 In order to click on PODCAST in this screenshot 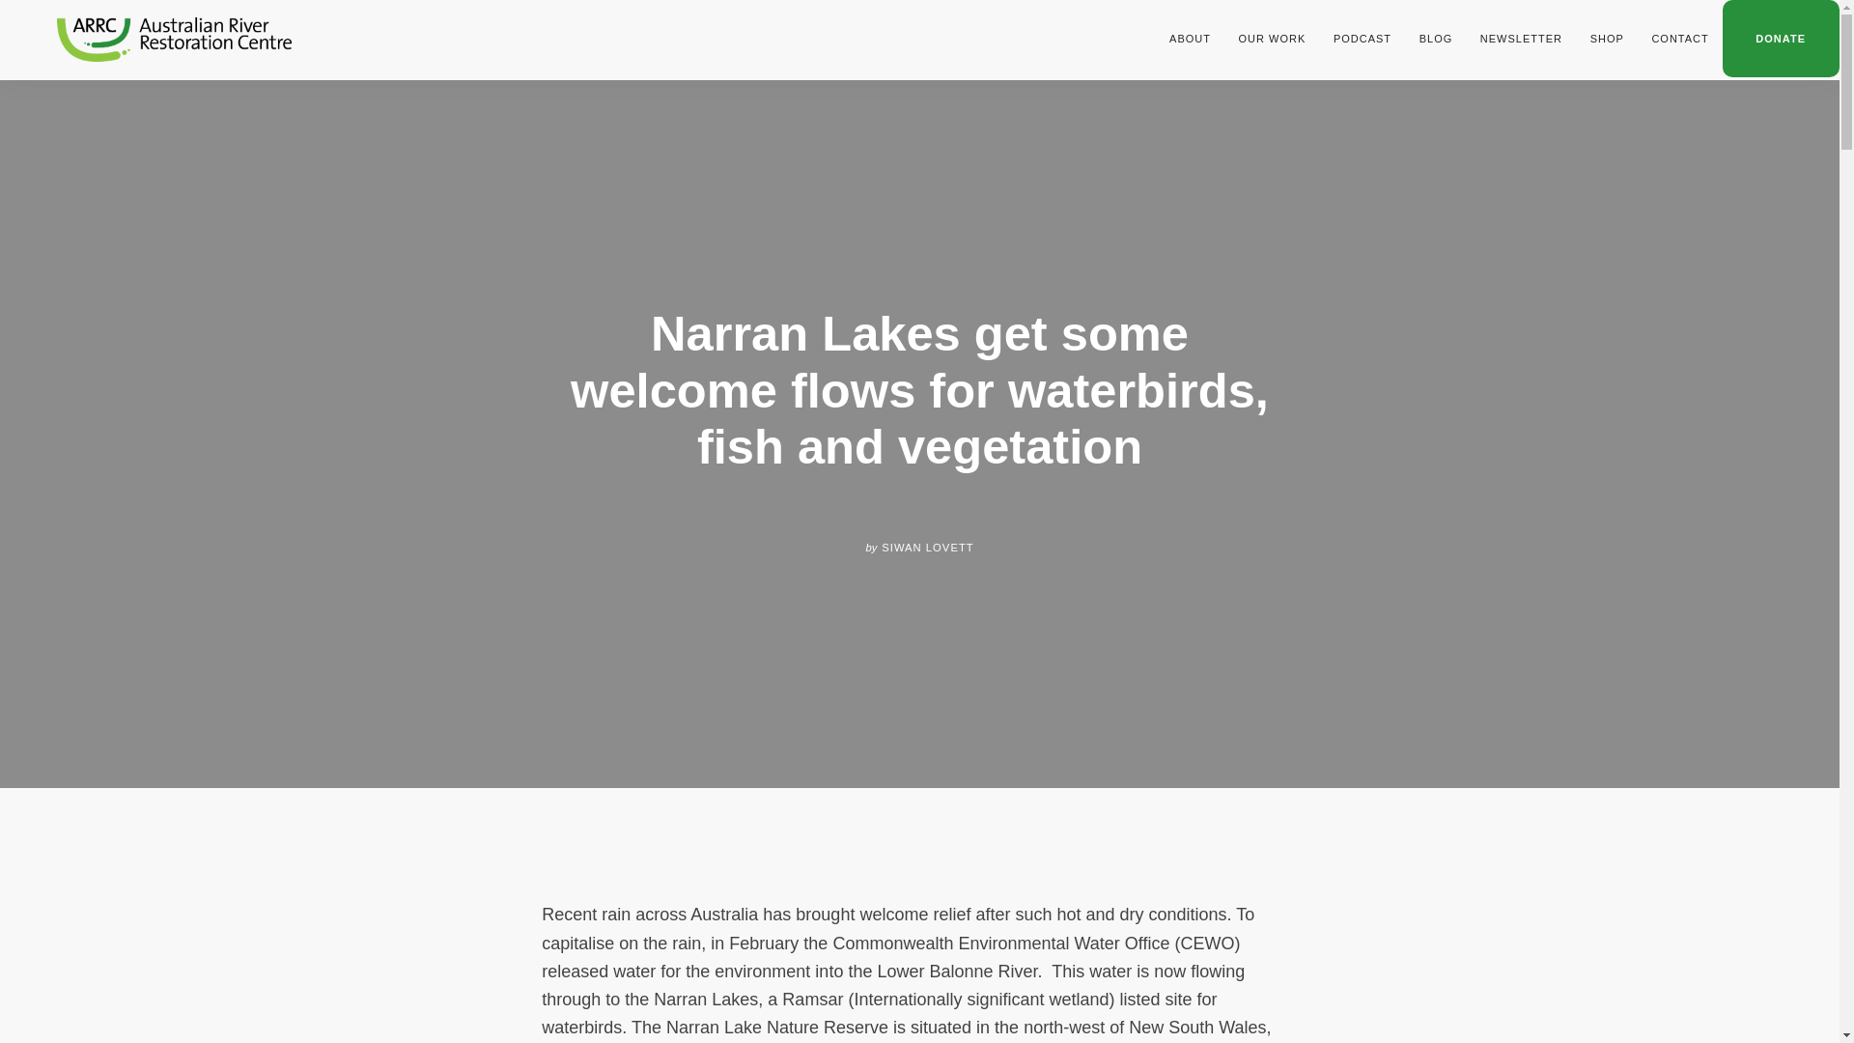, I will do `click(1362, 39)`.